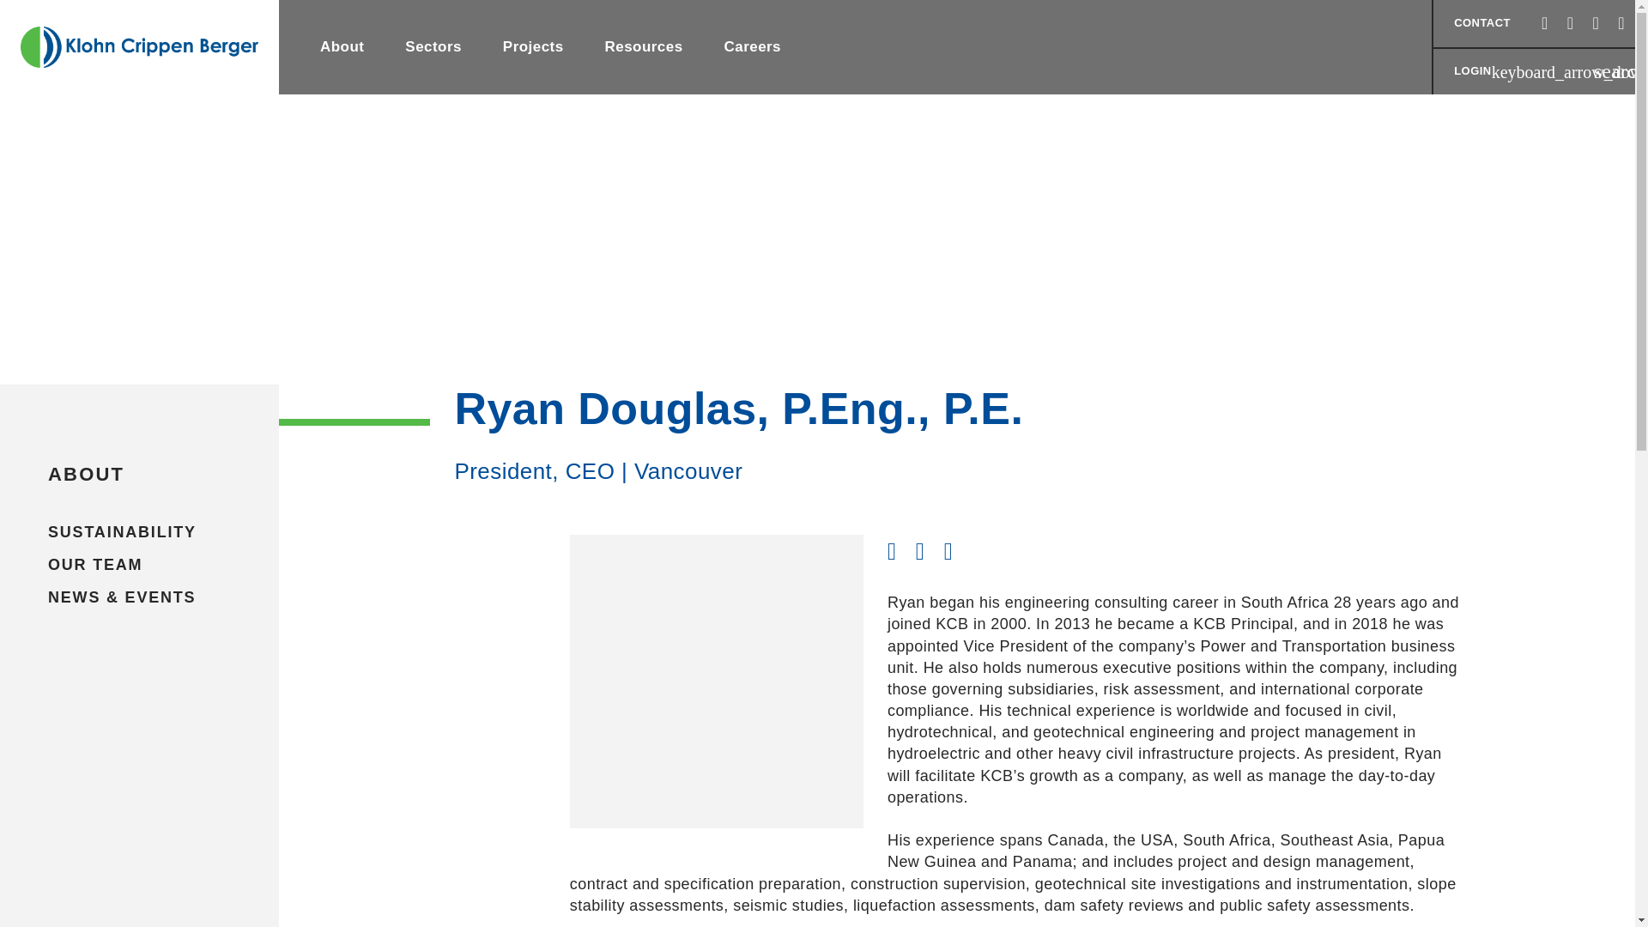 Image resolution: width=1648 pixels, height=927 pixels. I want to click on ABOUT, so click(139, 474).